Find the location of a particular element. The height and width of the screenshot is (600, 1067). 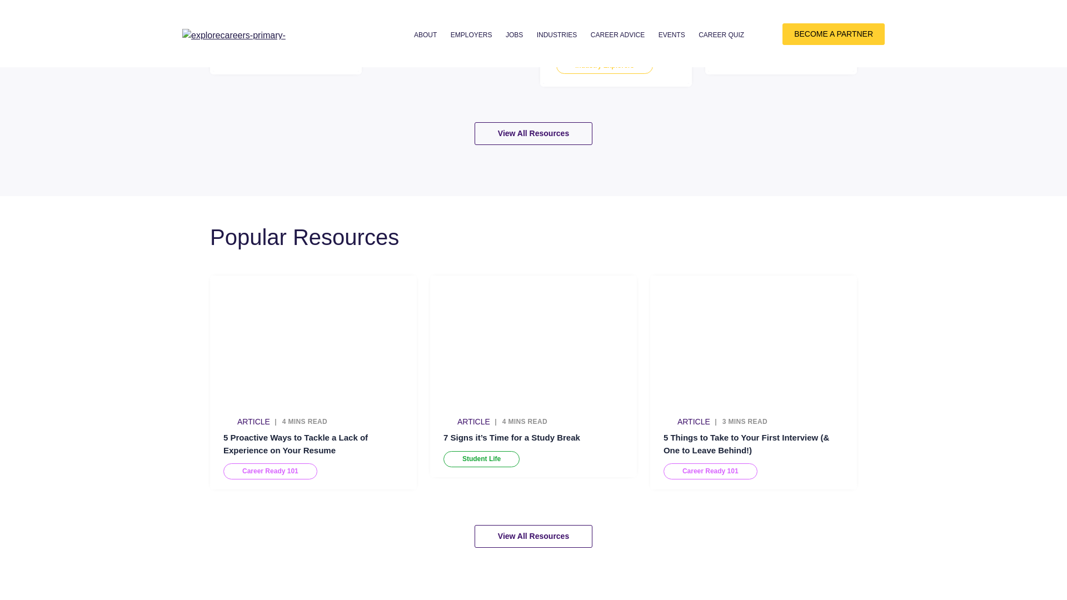

5 Pesky Tax Career Myths Dispelled For Good! is located at coordinates (442, 29).